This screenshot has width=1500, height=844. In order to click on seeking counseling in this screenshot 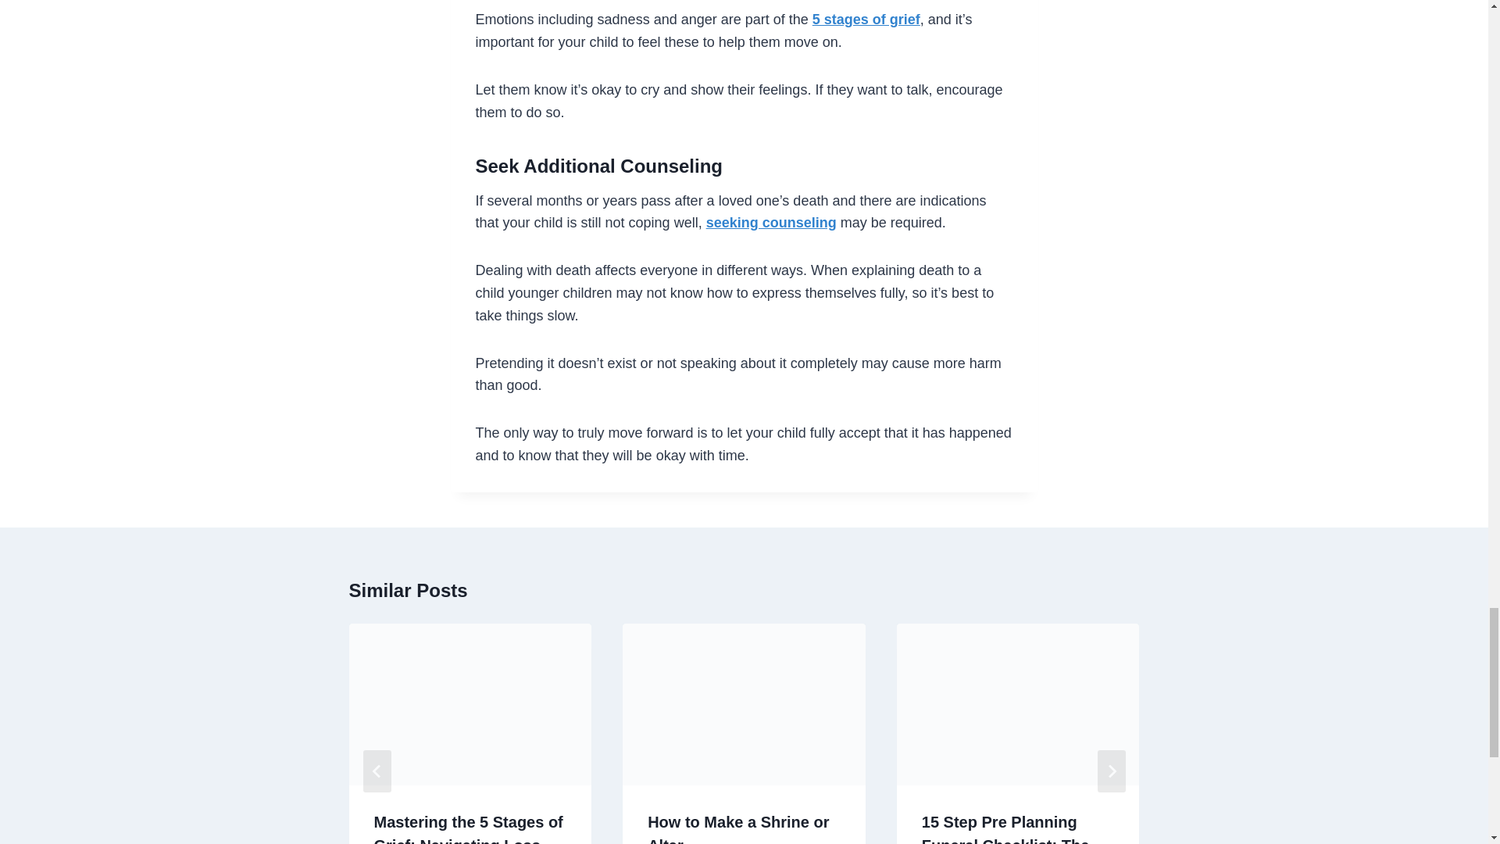, I will do `click(772, 222)`.